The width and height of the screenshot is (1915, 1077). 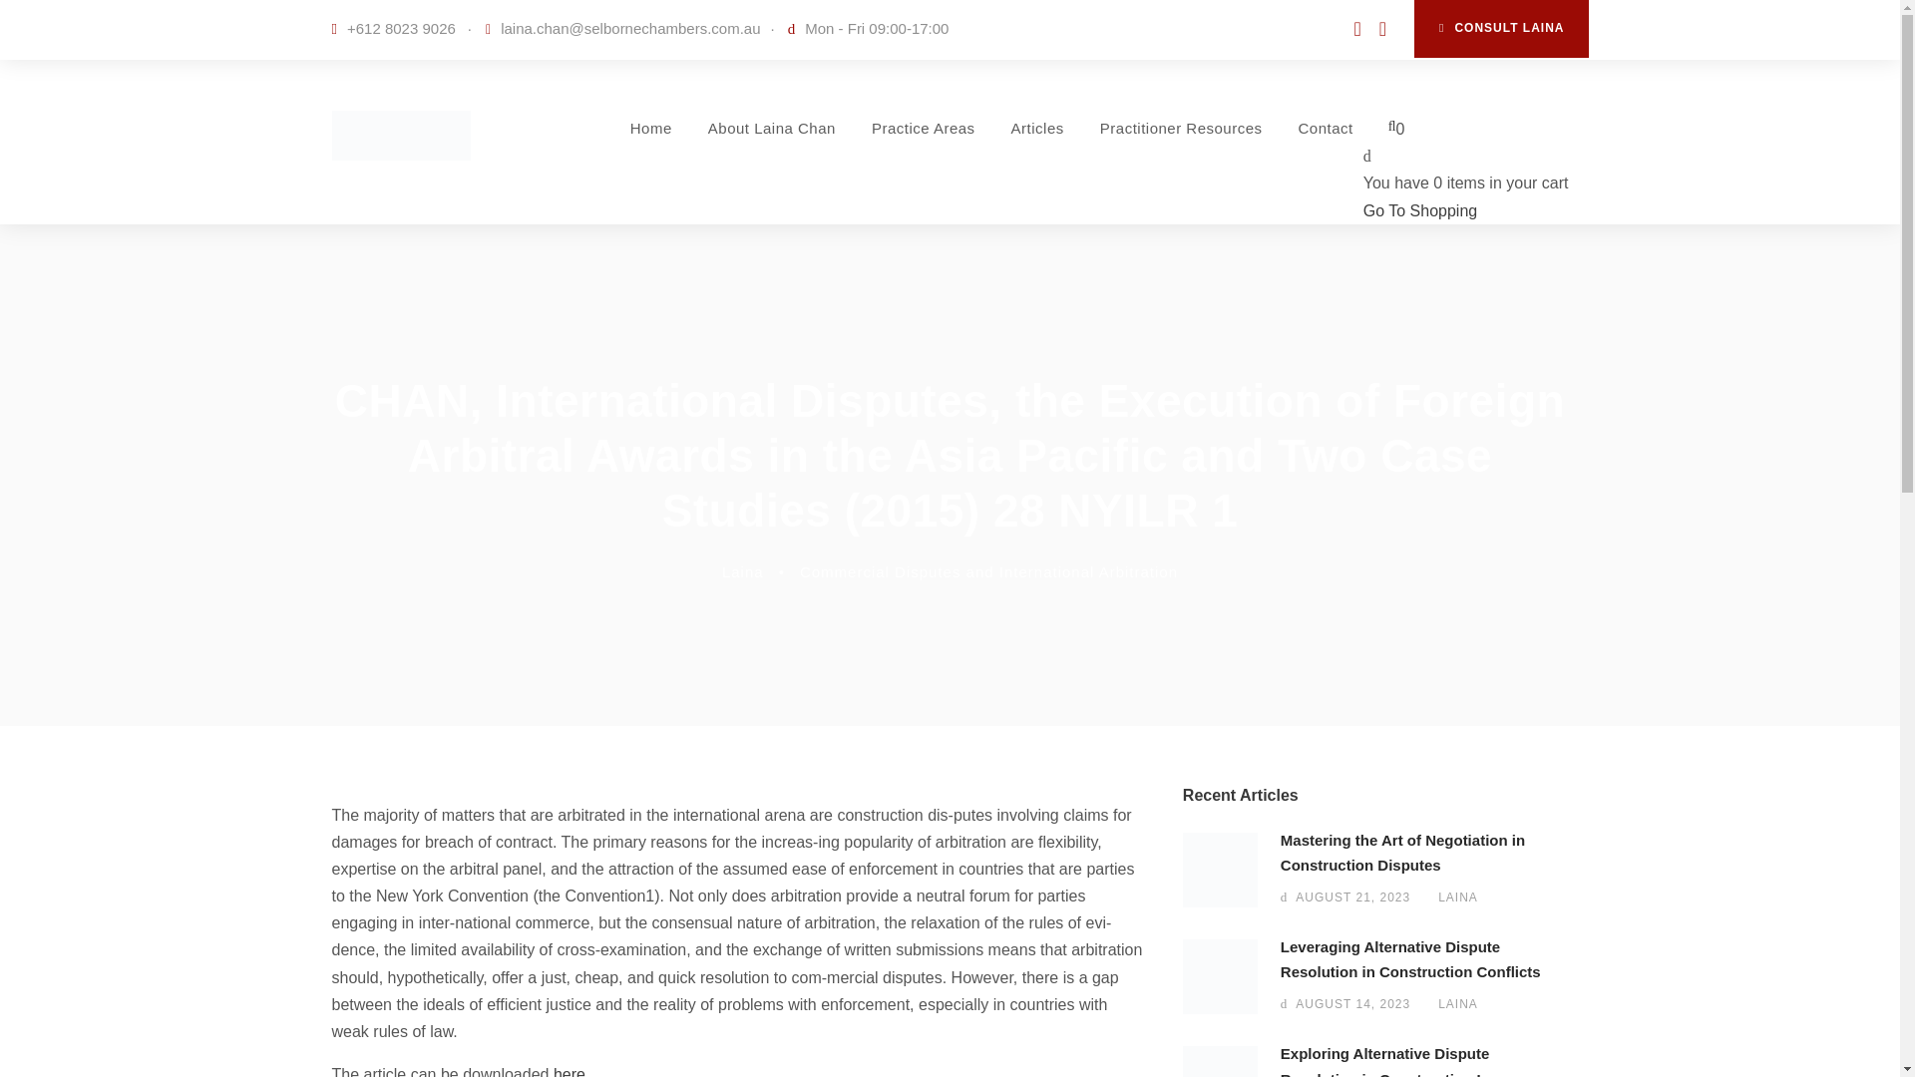 What do you see at coordinates (1382, 30) in the screenshot?
I see `twitter` at bounding box center [1382, 30].